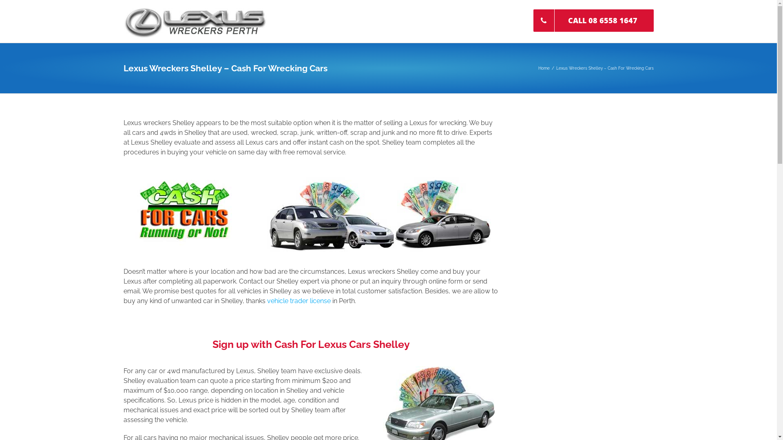  Describe the element at coordinates (299, 301) in the screenshot. I see `vehicle trader license` at that location.